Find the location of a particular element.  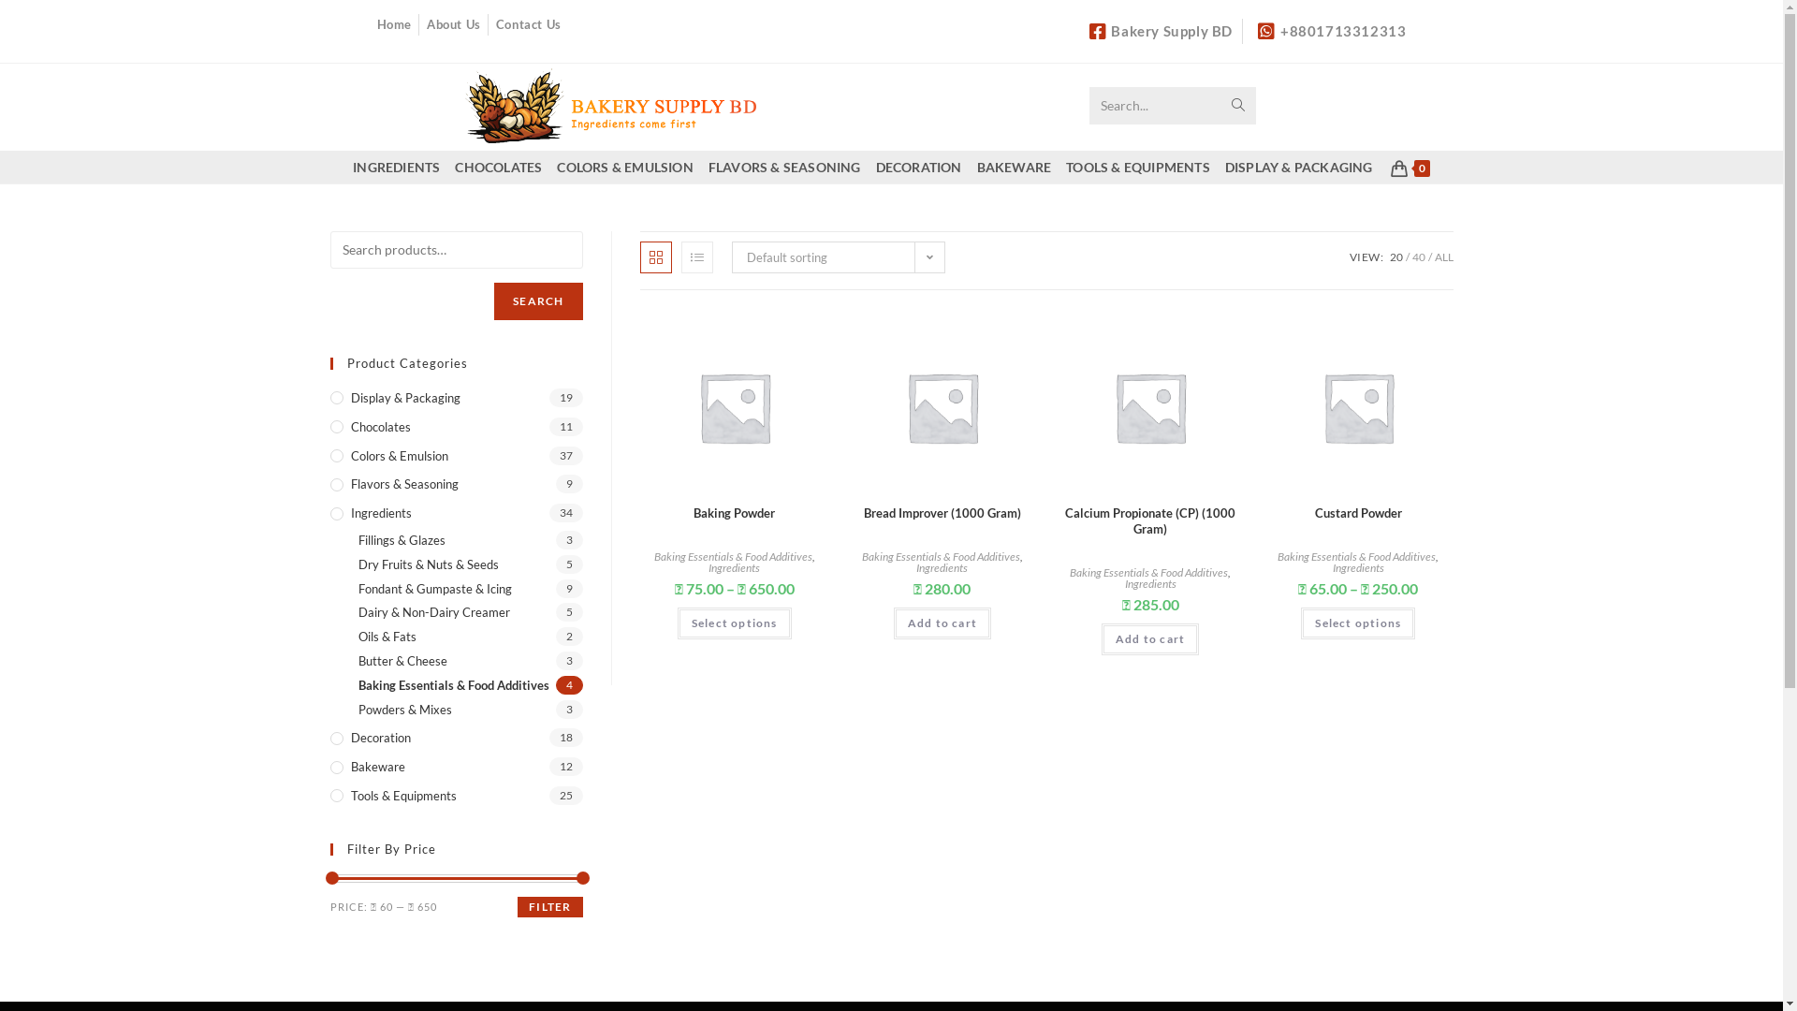

Contact Us is located at coordinates (529, 24).